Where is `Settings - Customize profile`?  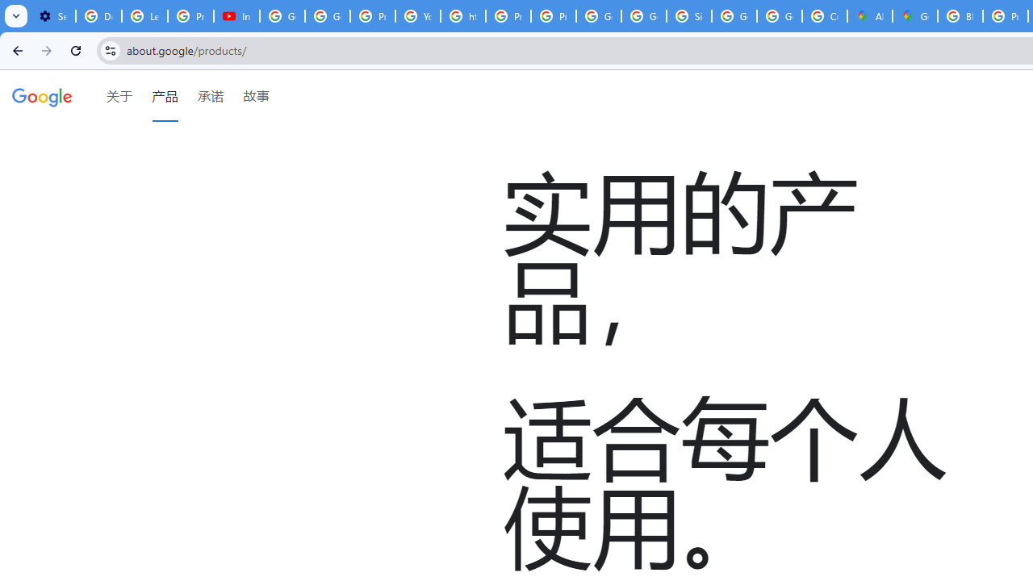 Settings - Customize profile is located at coordinates (52, 16).